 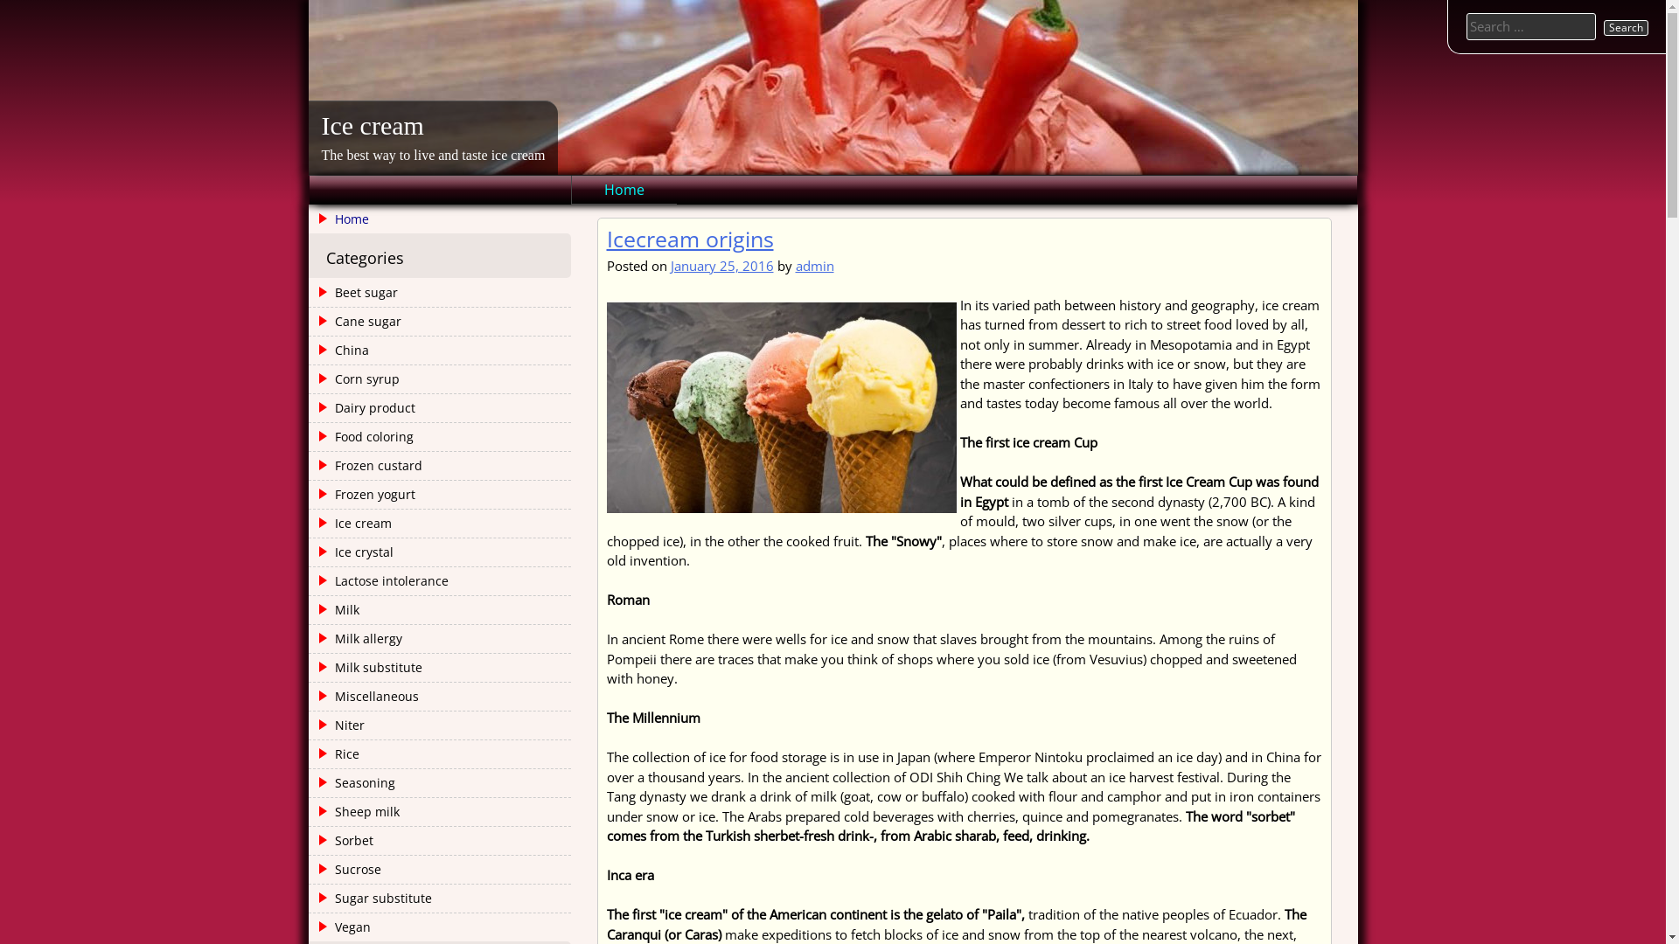 I want to click on Seasoning, so click(x=353, y=783).